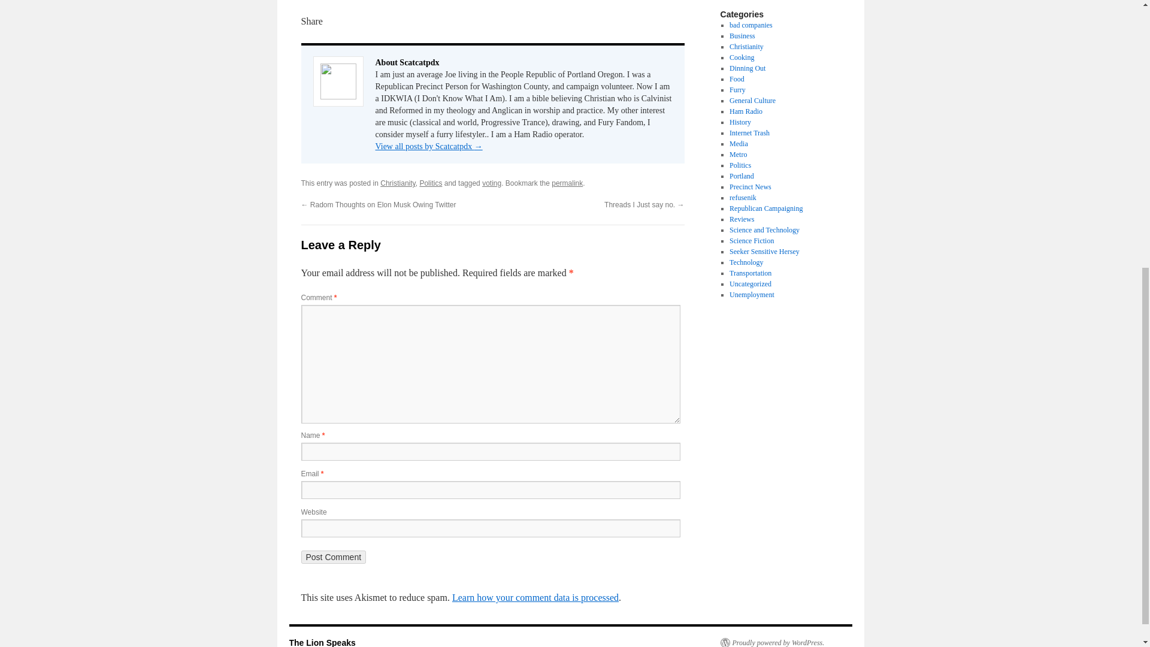 The width and height of the screenshot is (1150, 647). What do you see at coordinates (738, 154) in the screenshot?
I see `Metro` at bounding box center [738, 154].